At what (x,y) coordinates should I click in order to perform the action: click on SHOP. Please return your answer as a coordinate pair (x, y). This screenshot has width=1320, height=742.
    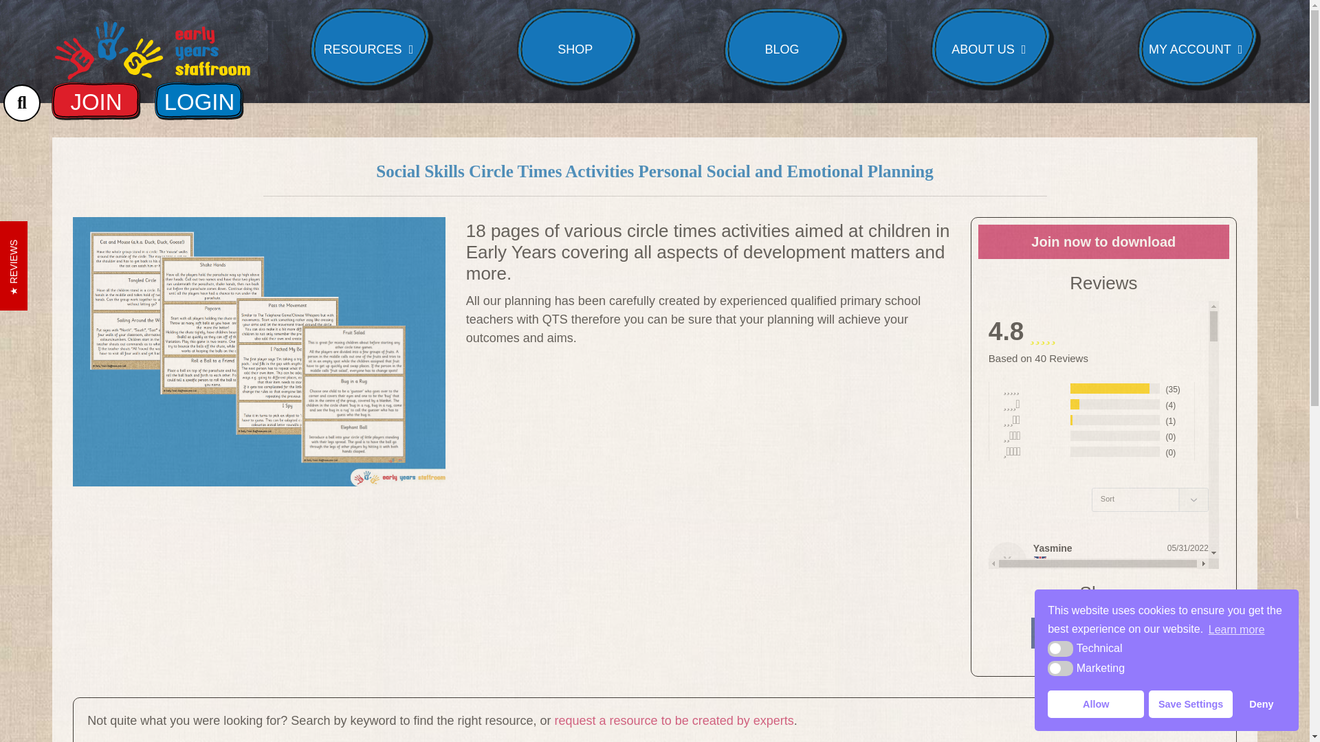
    Looking at the image, I should click on (579, 49).